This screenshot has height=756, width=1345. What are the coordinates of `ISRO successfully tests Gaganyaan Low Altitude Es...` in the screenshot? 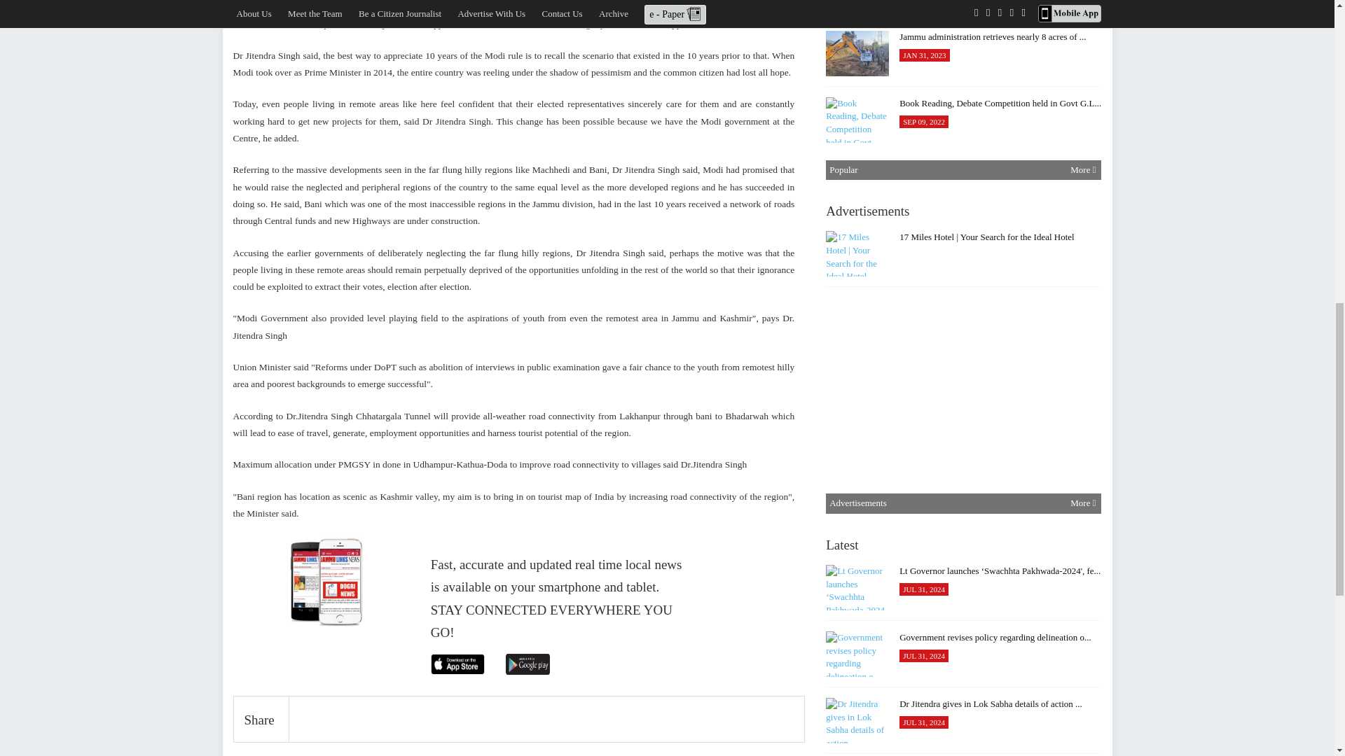 It's located at (857, 253).